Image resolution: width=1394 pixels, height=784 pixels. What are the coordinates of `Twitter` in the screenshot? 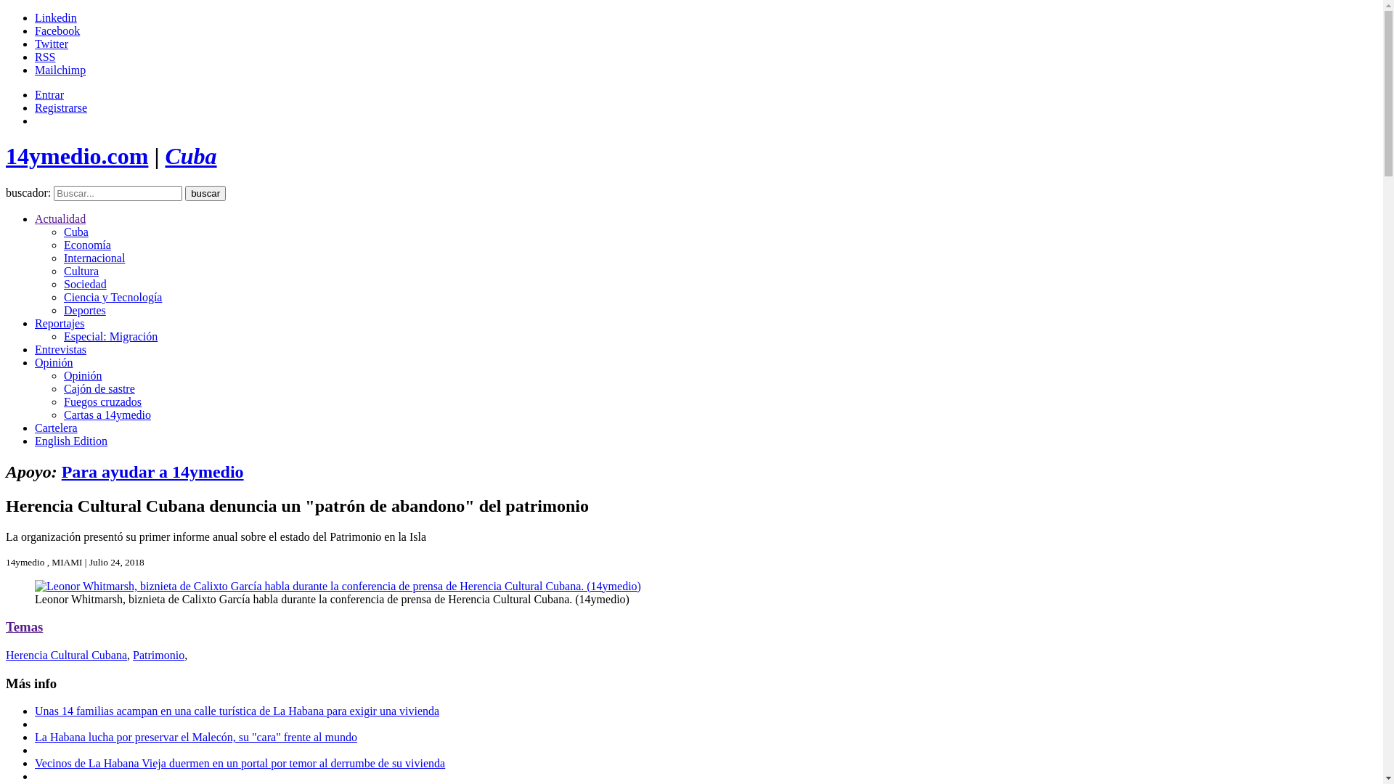 It's located at (52, 44).